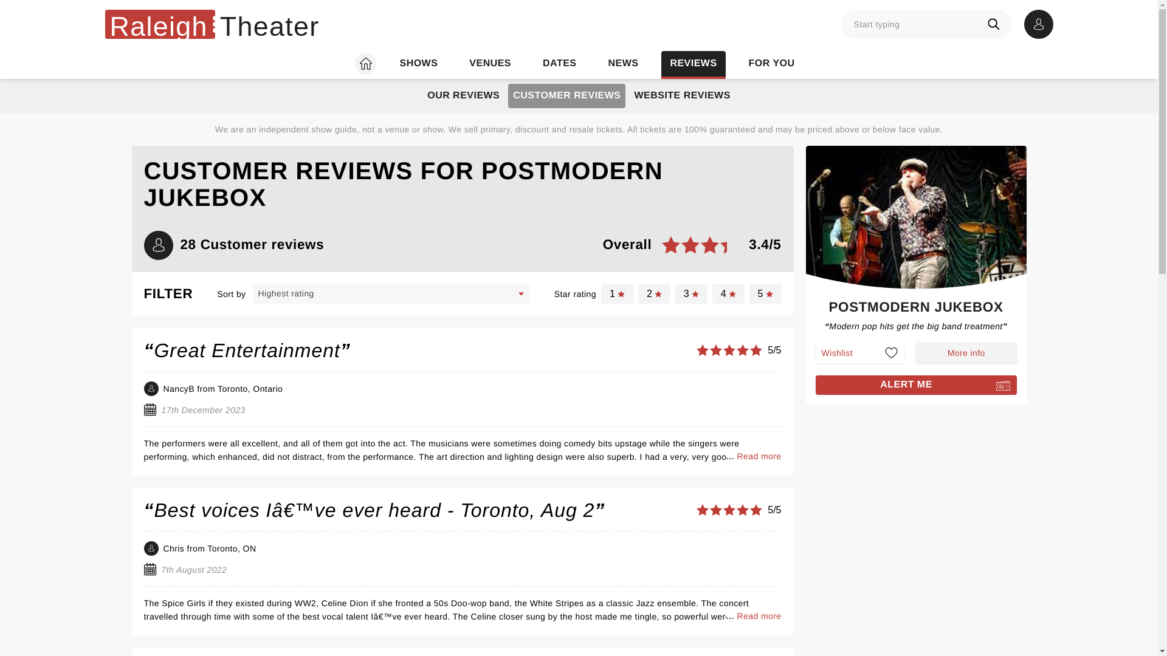 This screenshot has width=1167, height=656. What do you see at coordinates (915, 310) in the screenshot?
I see `POSTMODERN JUKEBOX` at bounding box center [915, 310].